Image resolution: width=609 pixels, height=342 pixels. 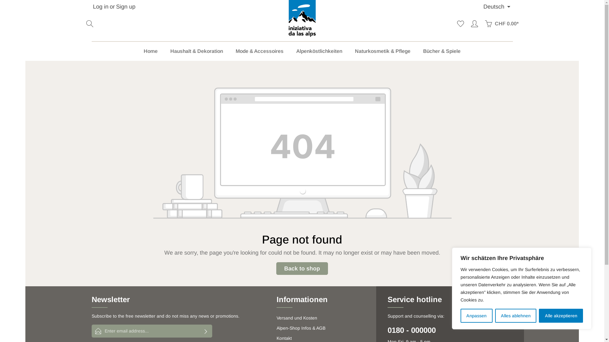 What do you see at coordinates (475, 24) in the screenshot?
I see `Your account` at bounding box center [475, 24].